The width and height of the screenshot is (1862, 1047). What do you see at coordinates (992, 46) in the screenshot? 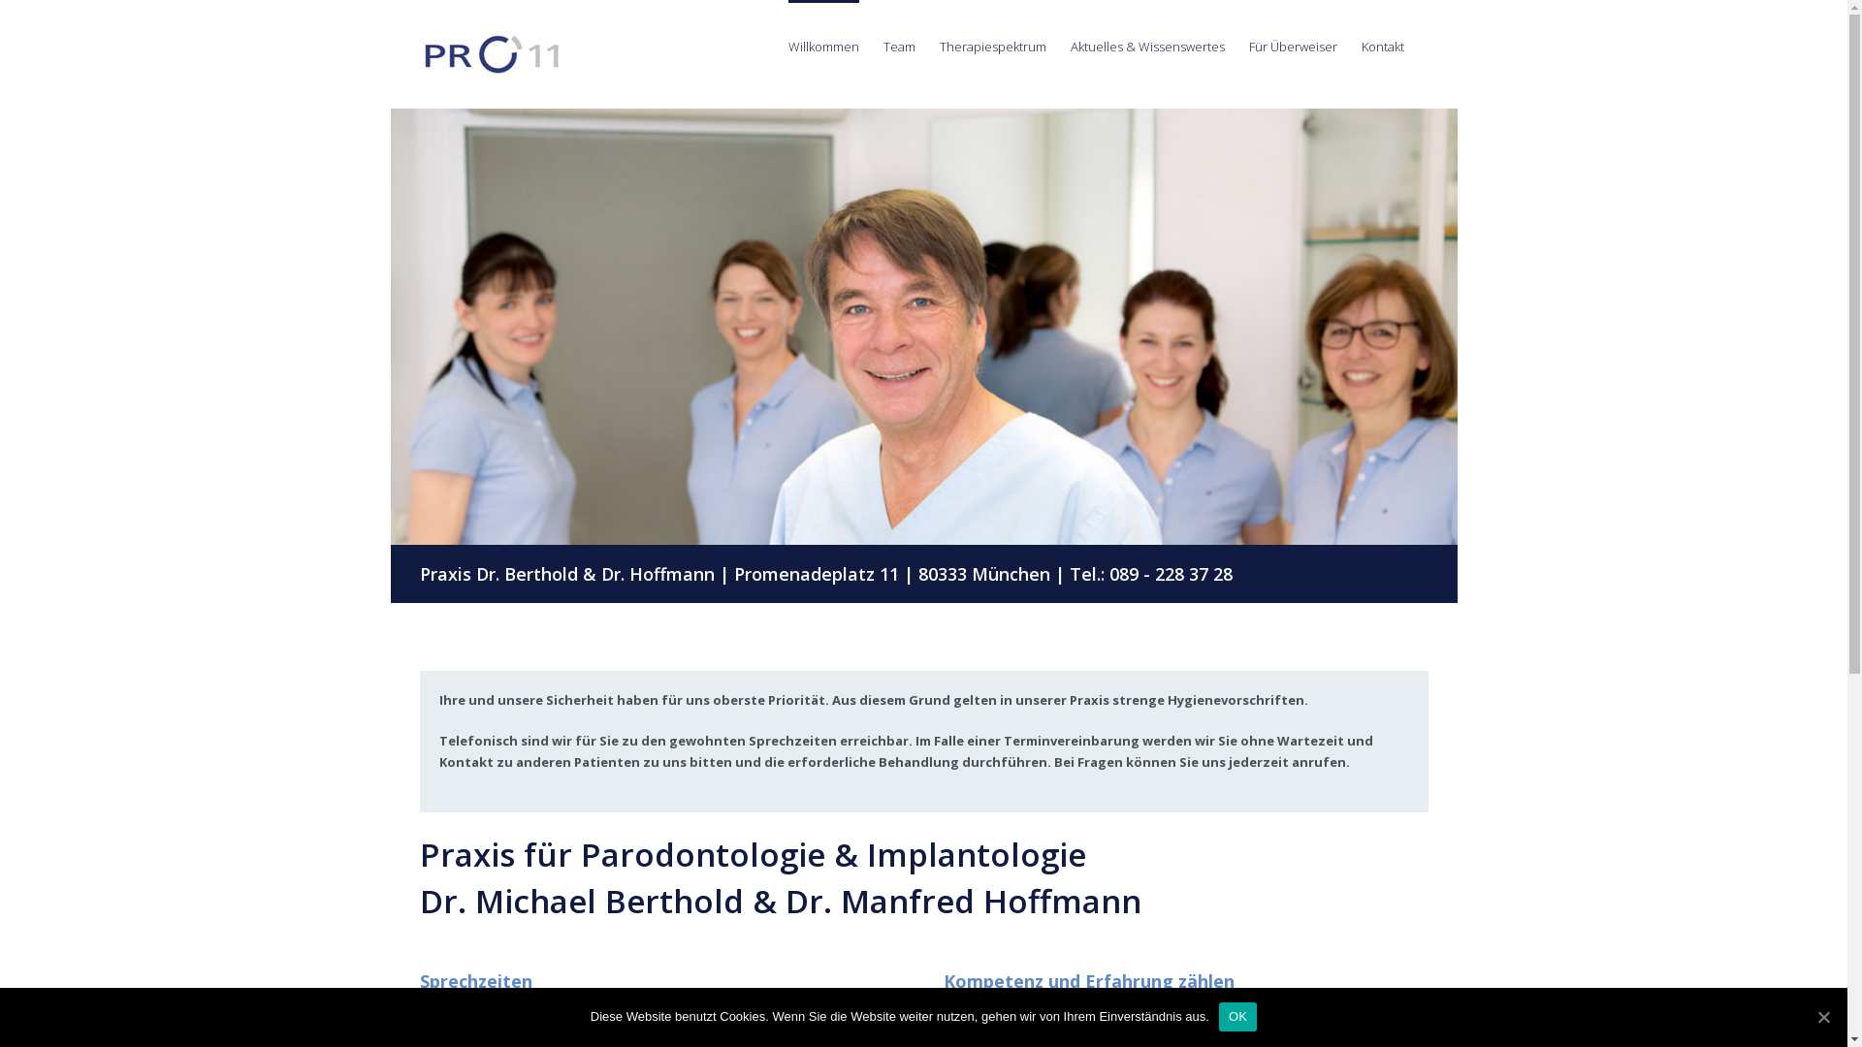
I see `Therapiespektrum` at bounding box center [992, 46].